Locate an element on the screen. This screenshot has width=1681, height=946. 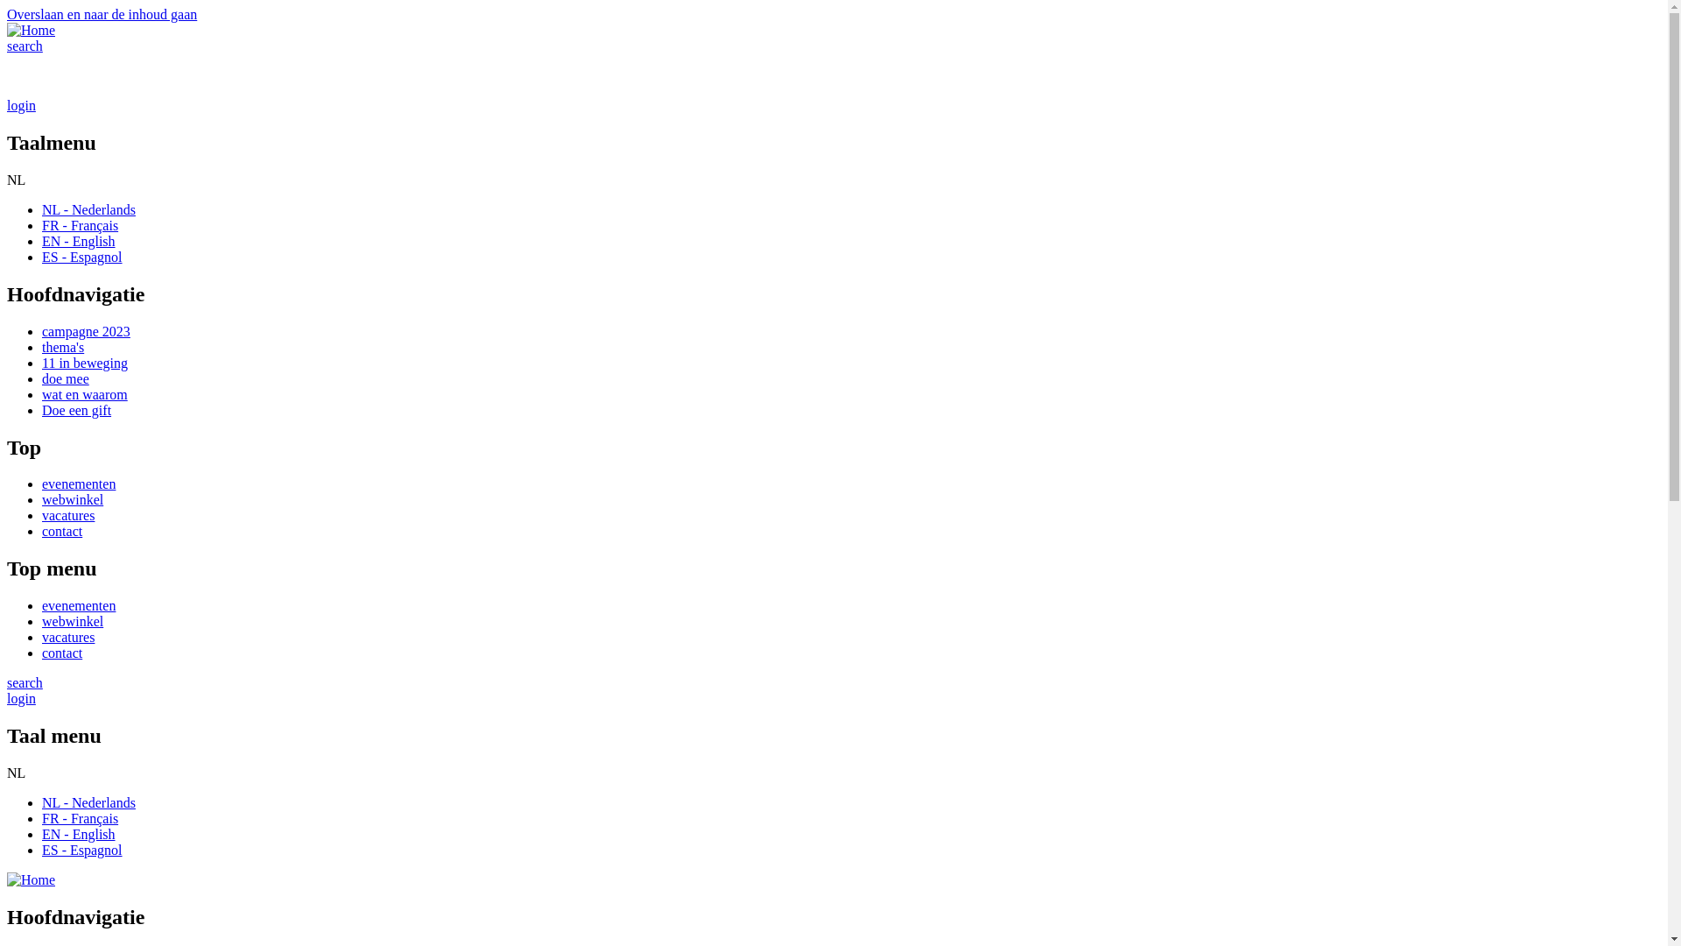
search is located at coordinates (25, 683).